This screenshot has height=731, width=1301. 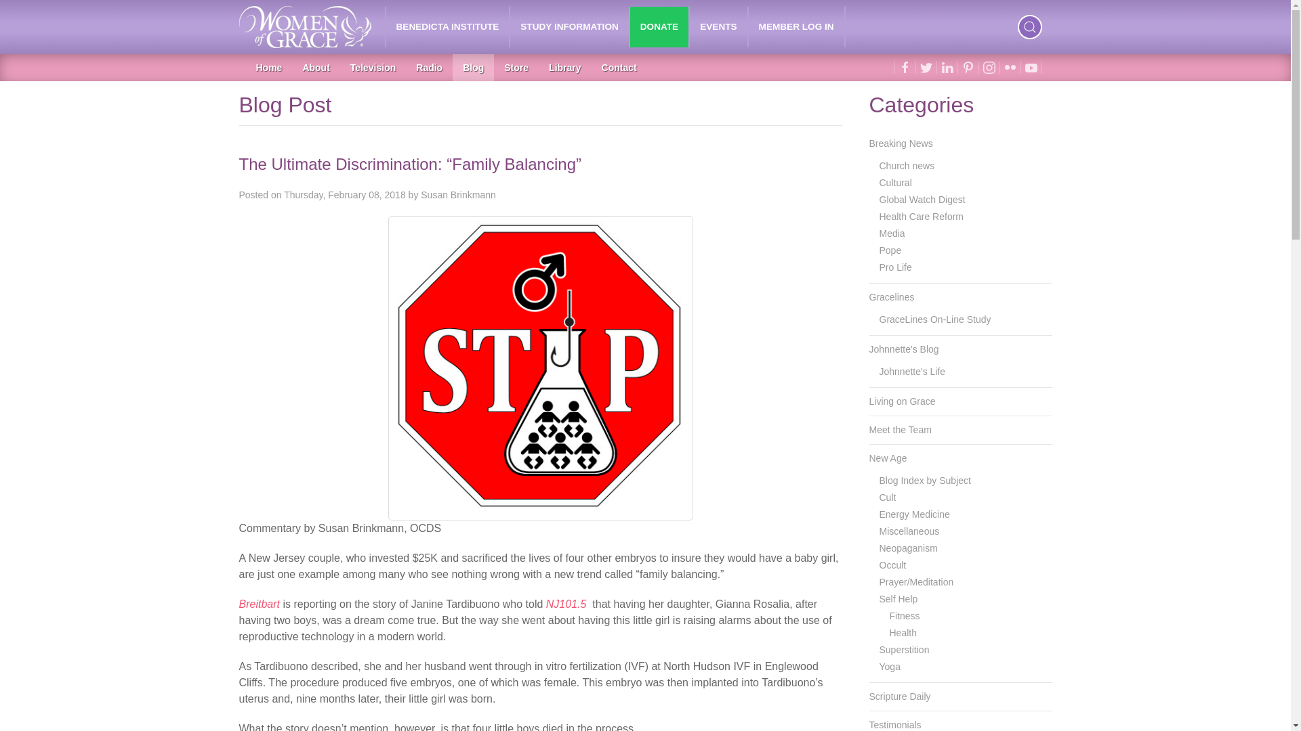 What do you see at coordinates (569, 27) in the screenshot?
I see `STUDY INFORMATION` at bounding box center [569, 27].